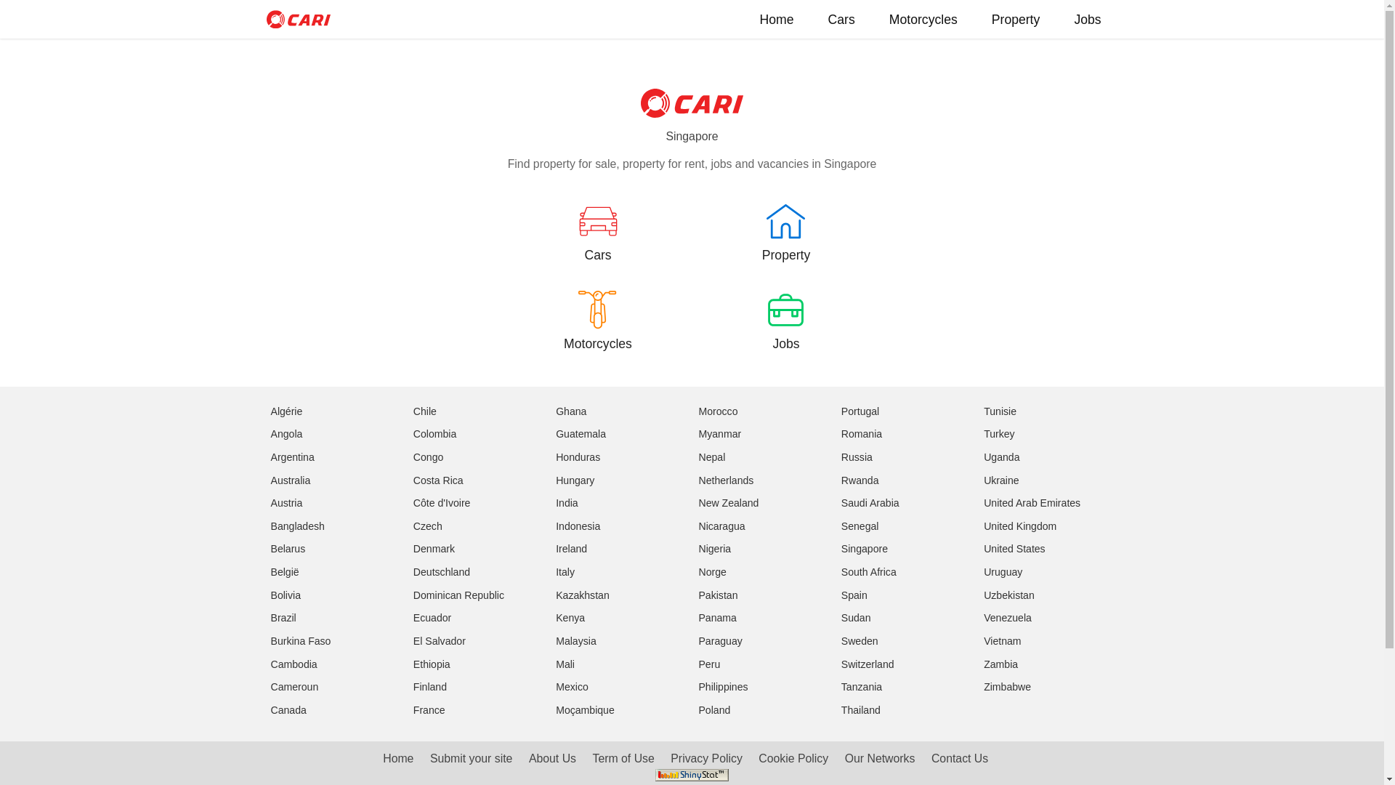 The width and height of the screenshot is (1395, 785). What do you see at coordinates (581, 434) in the screenshot?
I see `Guatemala` at bounding box center [581, 434].